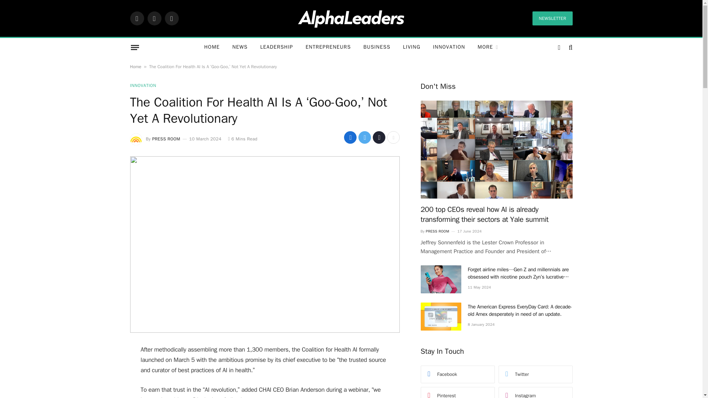 Image resolution: width=708 pixels, height=398 pixels. I want to click on Facebook, so click(136, 18).